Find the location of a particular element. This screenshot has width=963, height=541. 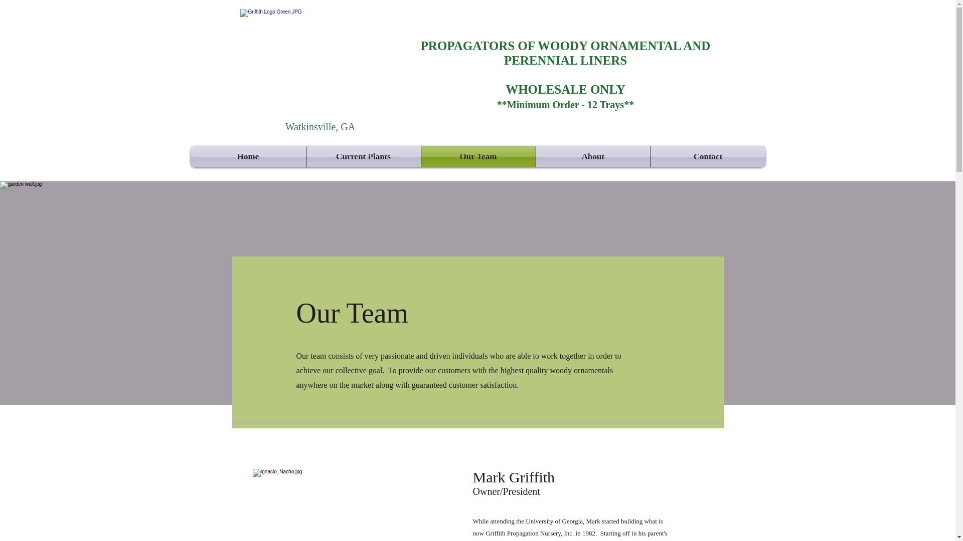

Home is located at coordinates (248, 156).